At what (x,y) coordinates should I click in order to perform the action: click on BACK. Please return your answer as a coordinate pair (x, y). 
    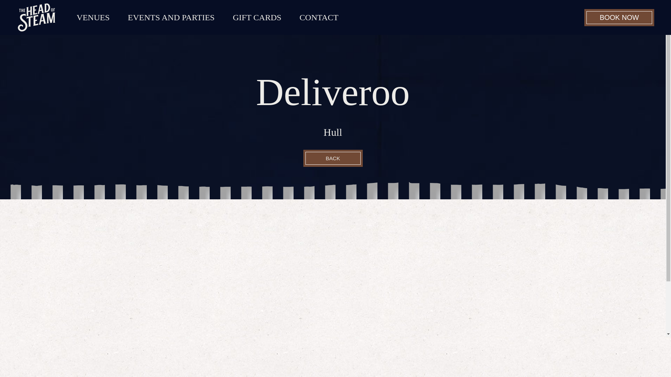
    Looking at the image, I should click on (333, 158).